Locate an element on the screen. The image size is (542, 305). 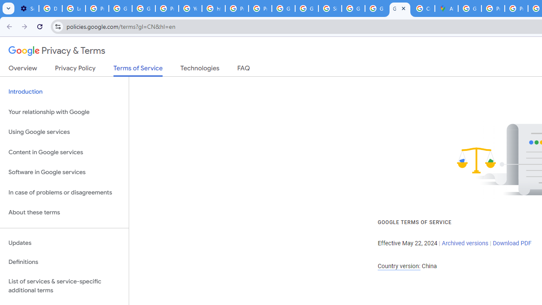
Download PDF is located at coordinates (512, 243).